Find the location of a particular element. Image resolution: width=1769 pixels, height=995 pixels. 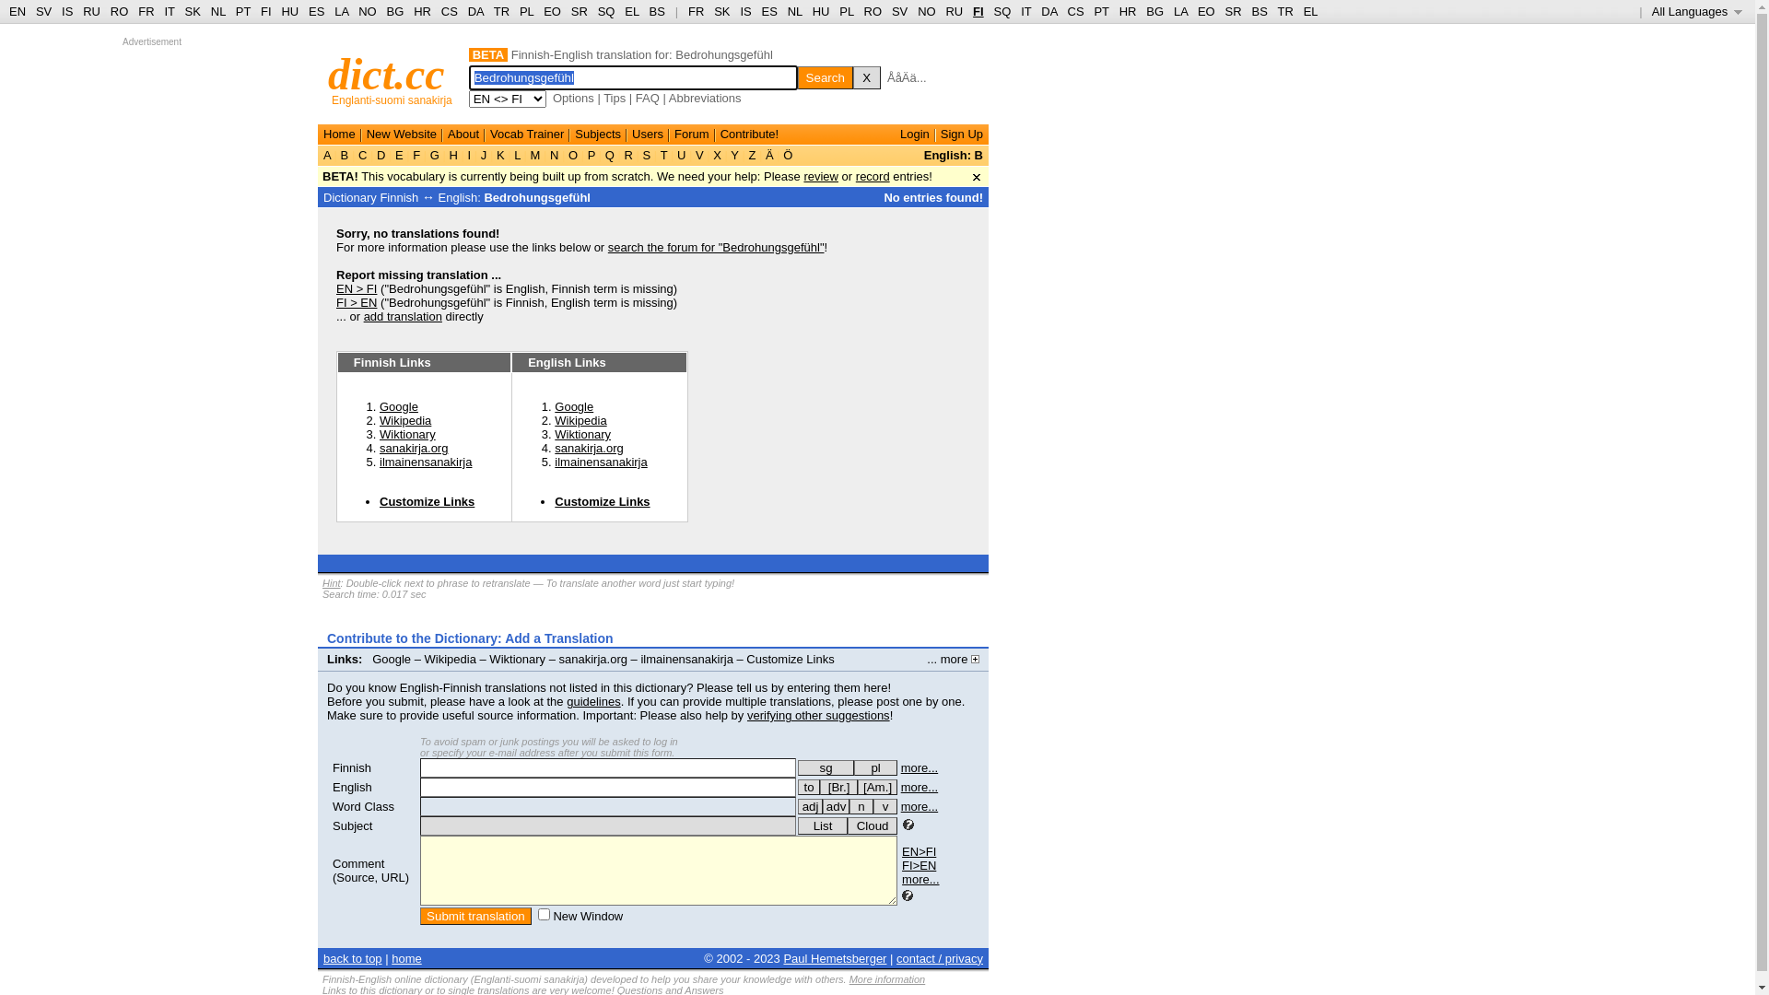

IT is located at coordinates (1026, 11).